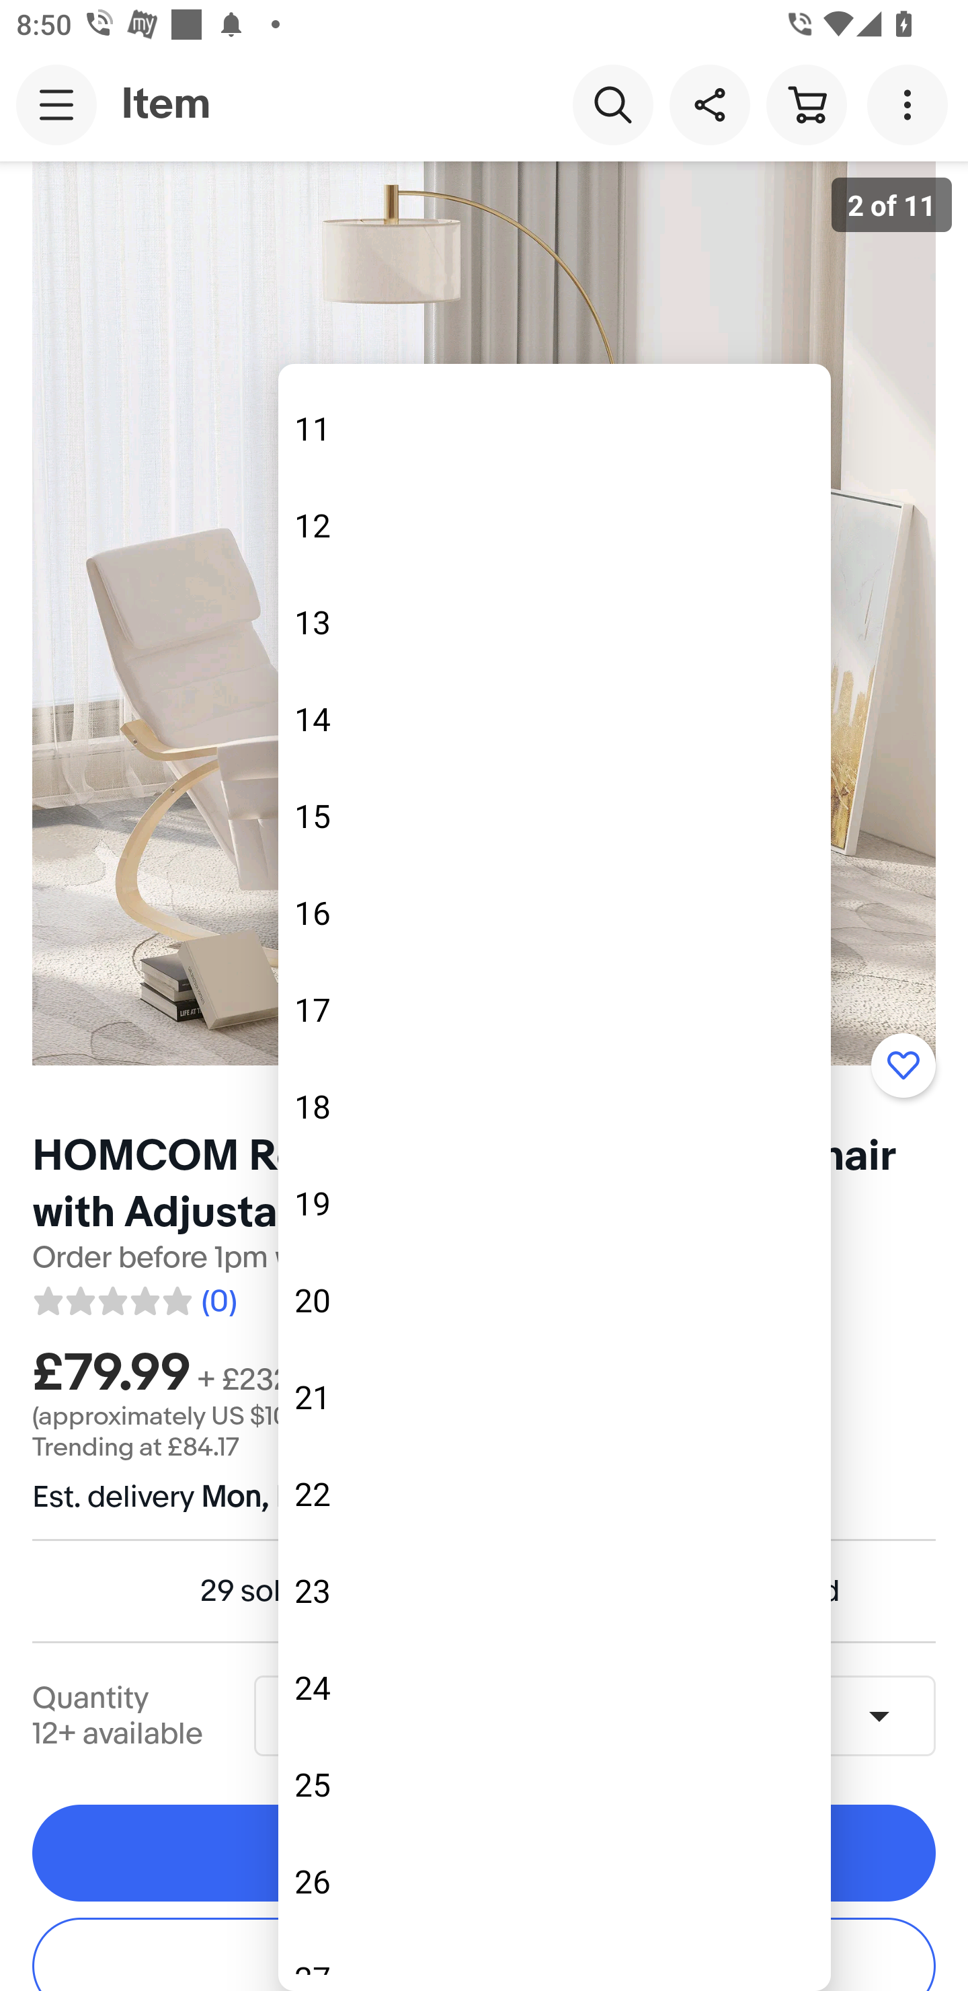  What do you see at coordinates (554, 1687) in the screenshot?
I see `24` at bounding box center [554, 1687].